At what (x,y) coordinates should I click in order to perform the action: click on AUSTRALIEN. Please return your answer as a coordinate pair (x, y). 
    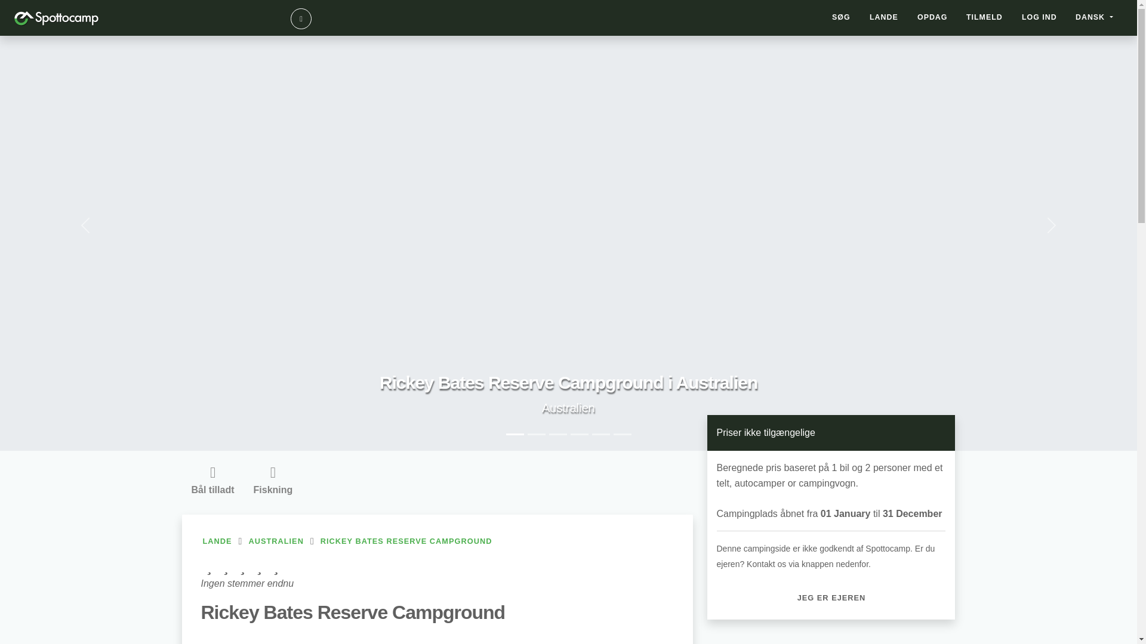
    Looking at the image, I should click on (275, 541).